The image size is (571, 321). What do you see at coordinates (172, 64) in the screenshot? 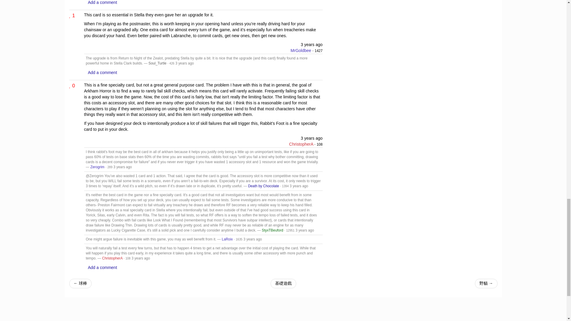
I see `User Reputation` at bounding box center [172, 64].